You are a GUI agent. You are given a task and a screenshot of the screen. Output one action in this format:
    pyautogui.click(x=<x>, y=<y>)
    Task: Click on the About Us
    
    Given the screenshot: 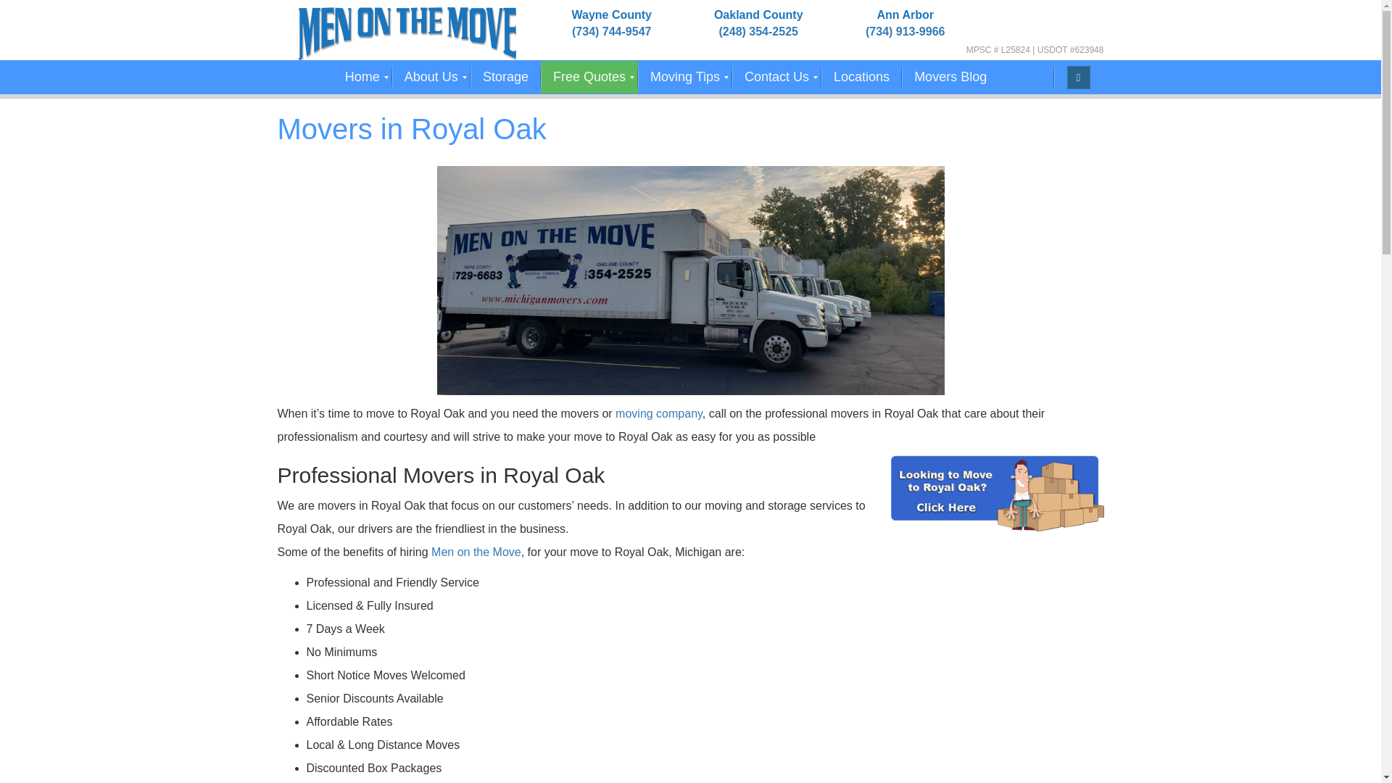 What is the action you would take?
    pyautogui.click(x=431, y=77)
    